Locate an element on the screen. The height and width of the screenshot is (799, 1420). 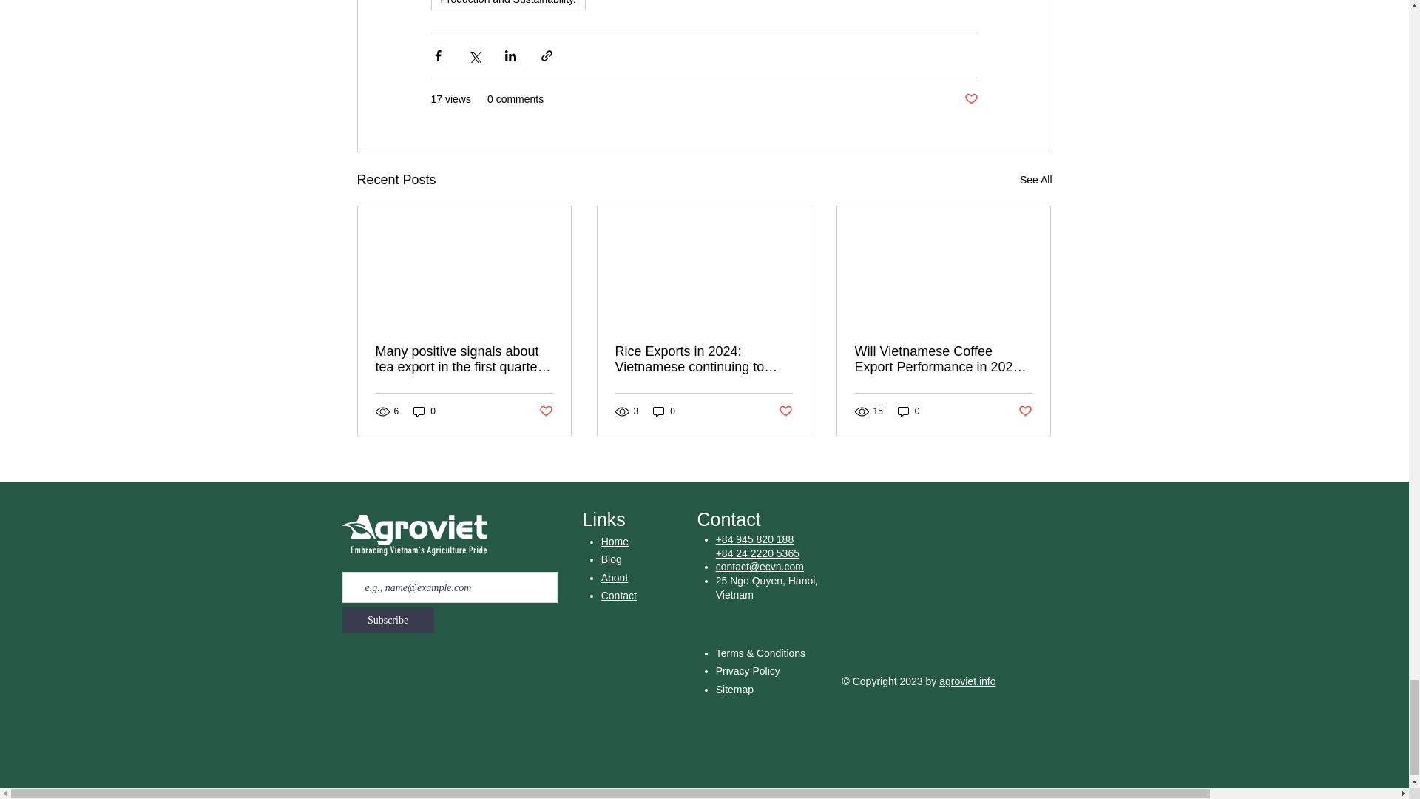
Post not marked as liked is located at coordinates (544, 411).